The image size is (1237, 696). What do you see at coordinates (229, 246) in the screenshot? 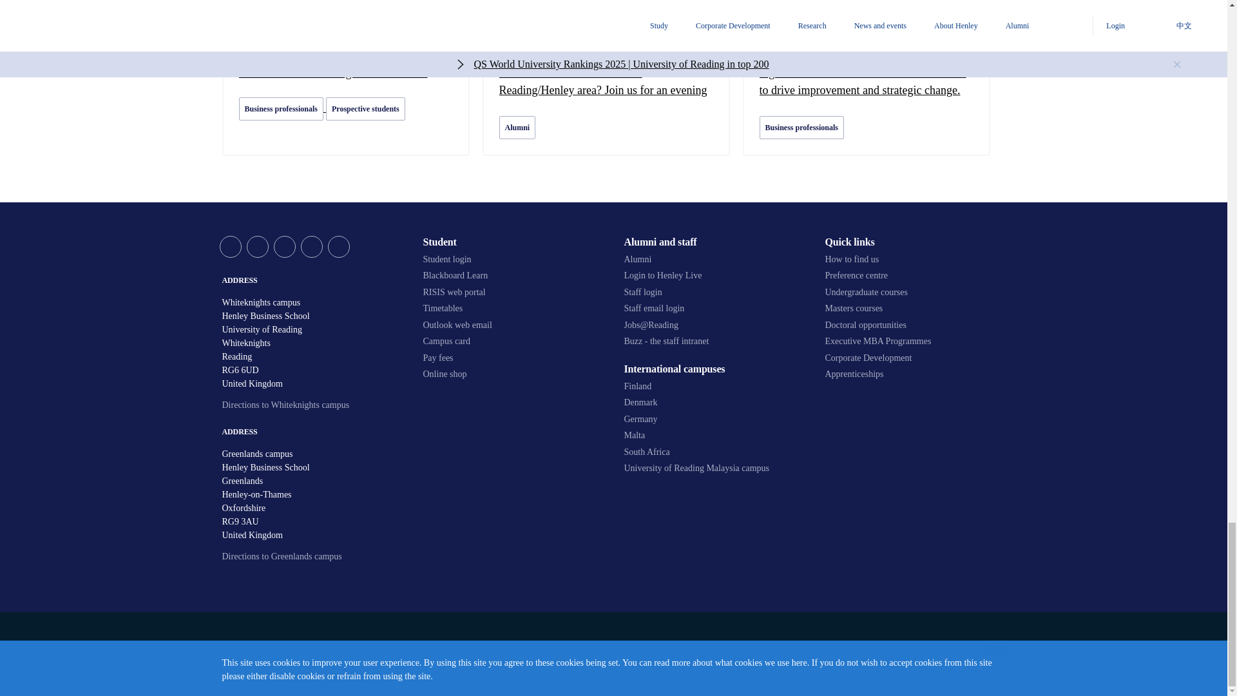
I see `Twitter` at bounding box center [229, 246].